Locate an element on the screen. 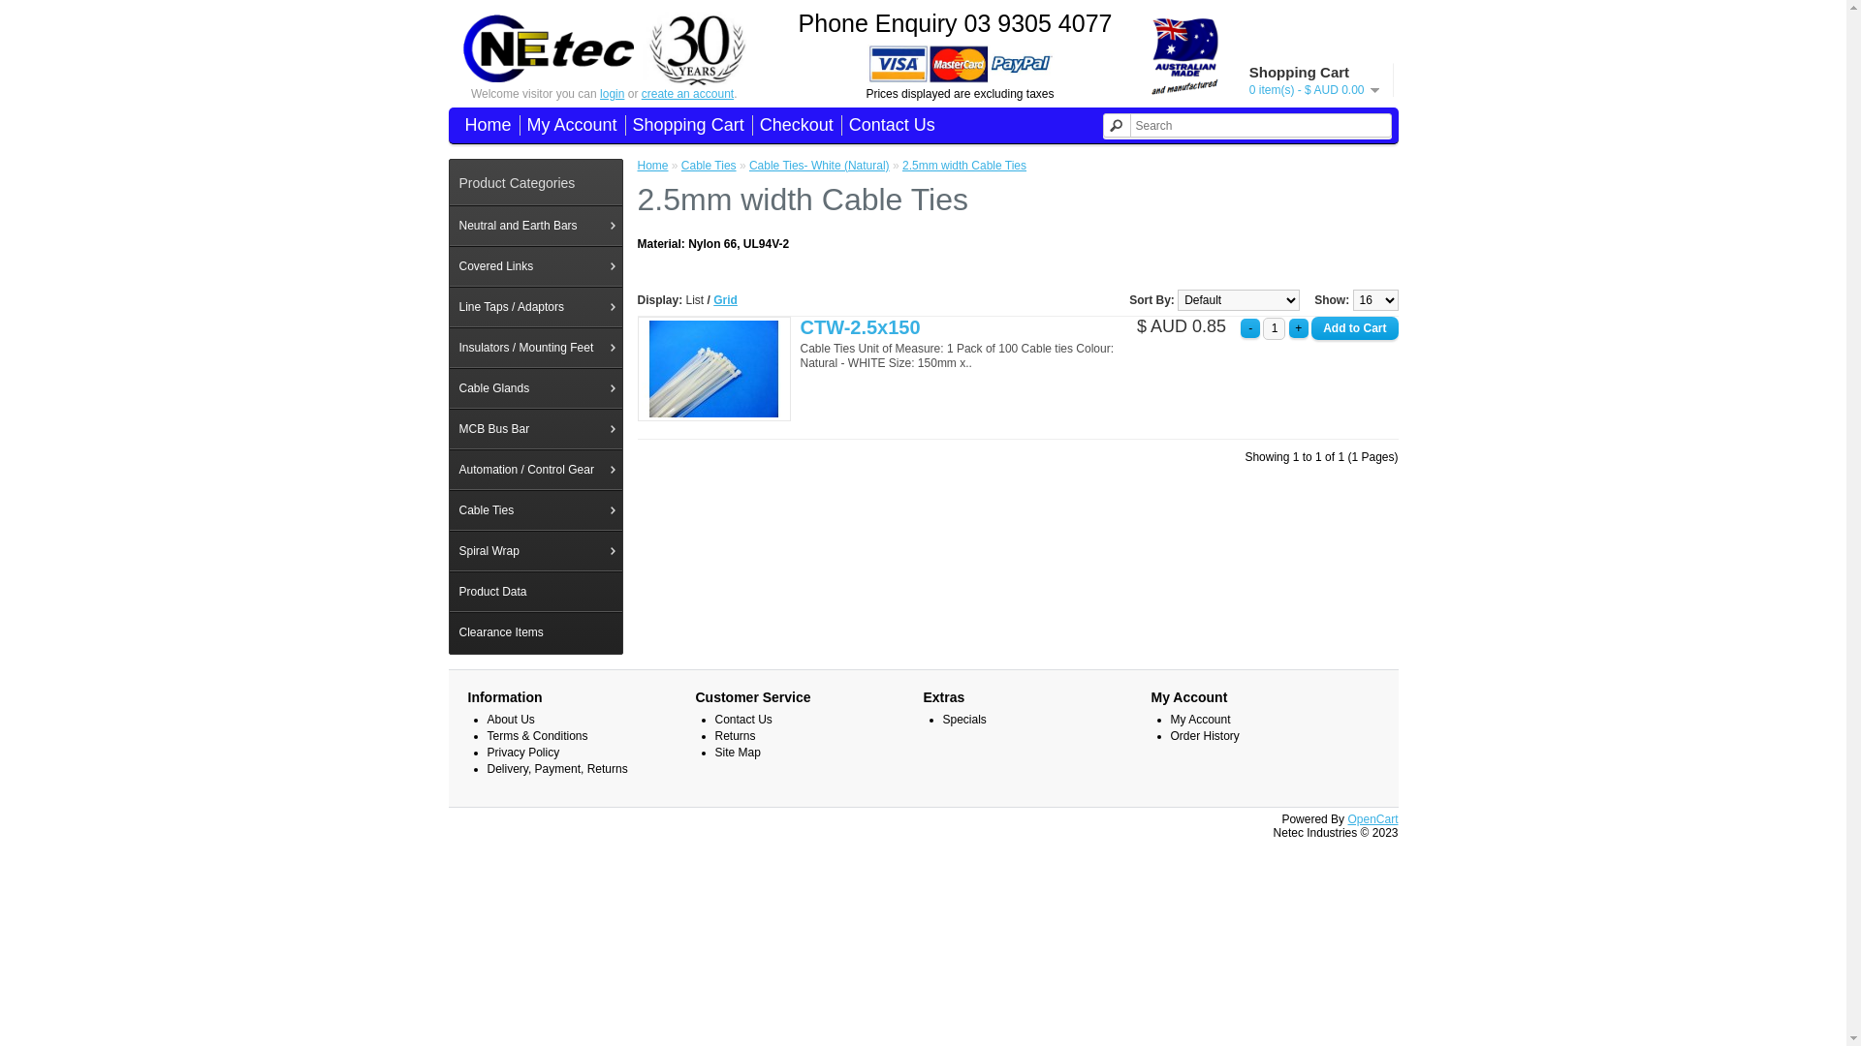  Order History is located at coordinates (1206, 736).